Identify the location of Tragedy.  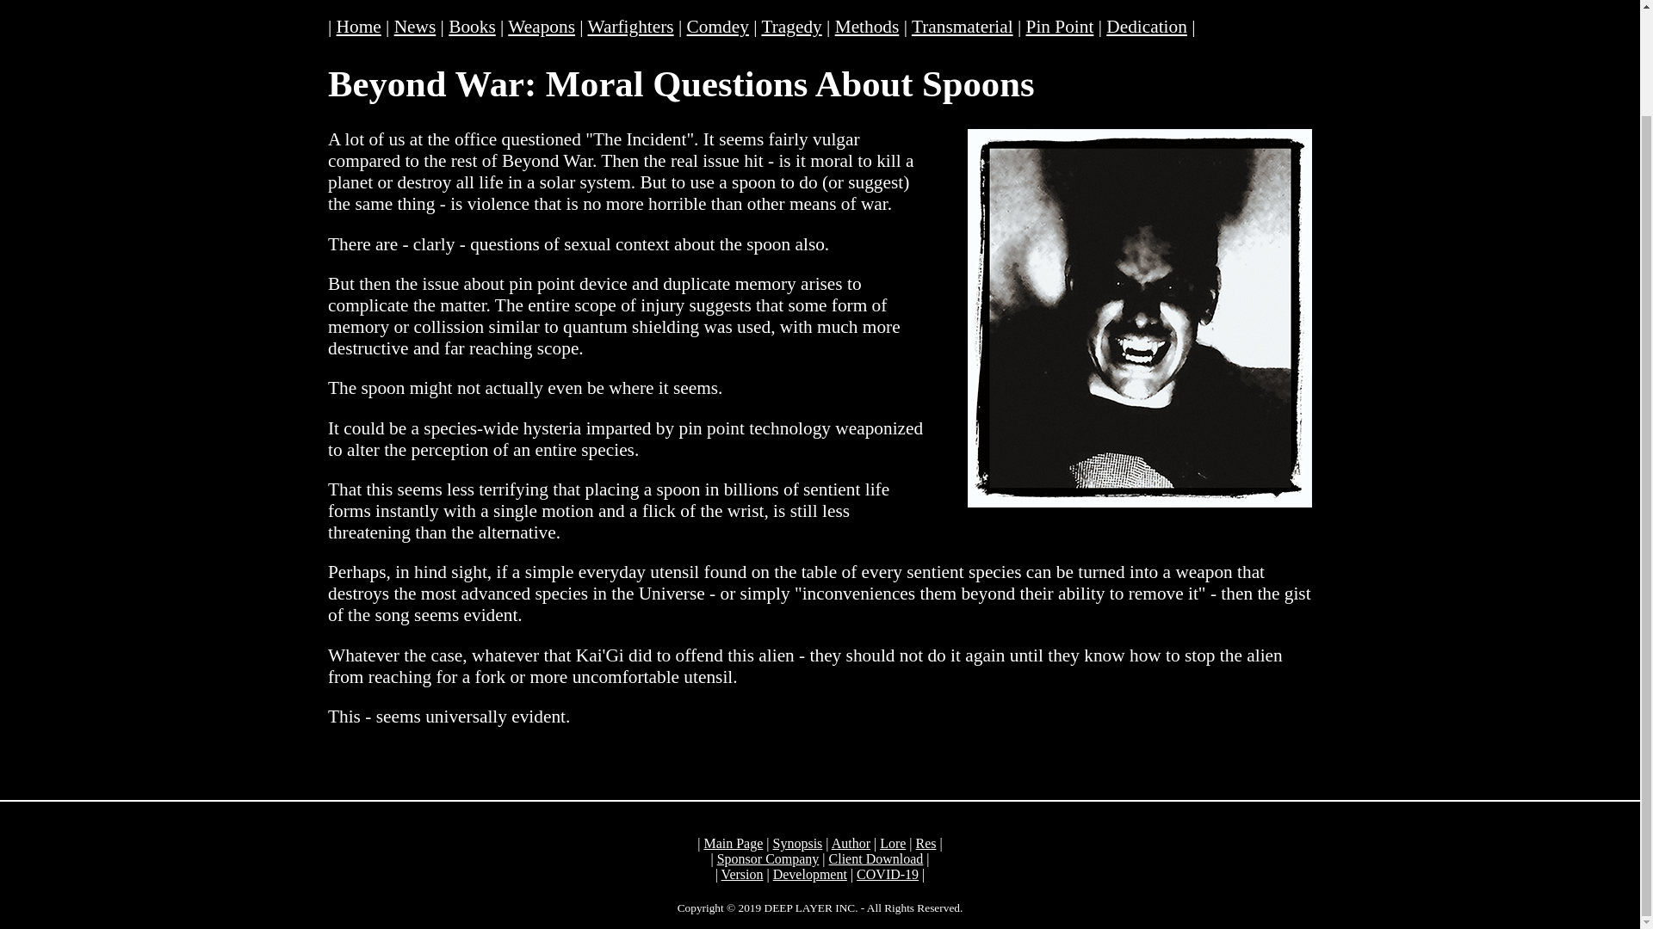
(790, 27).